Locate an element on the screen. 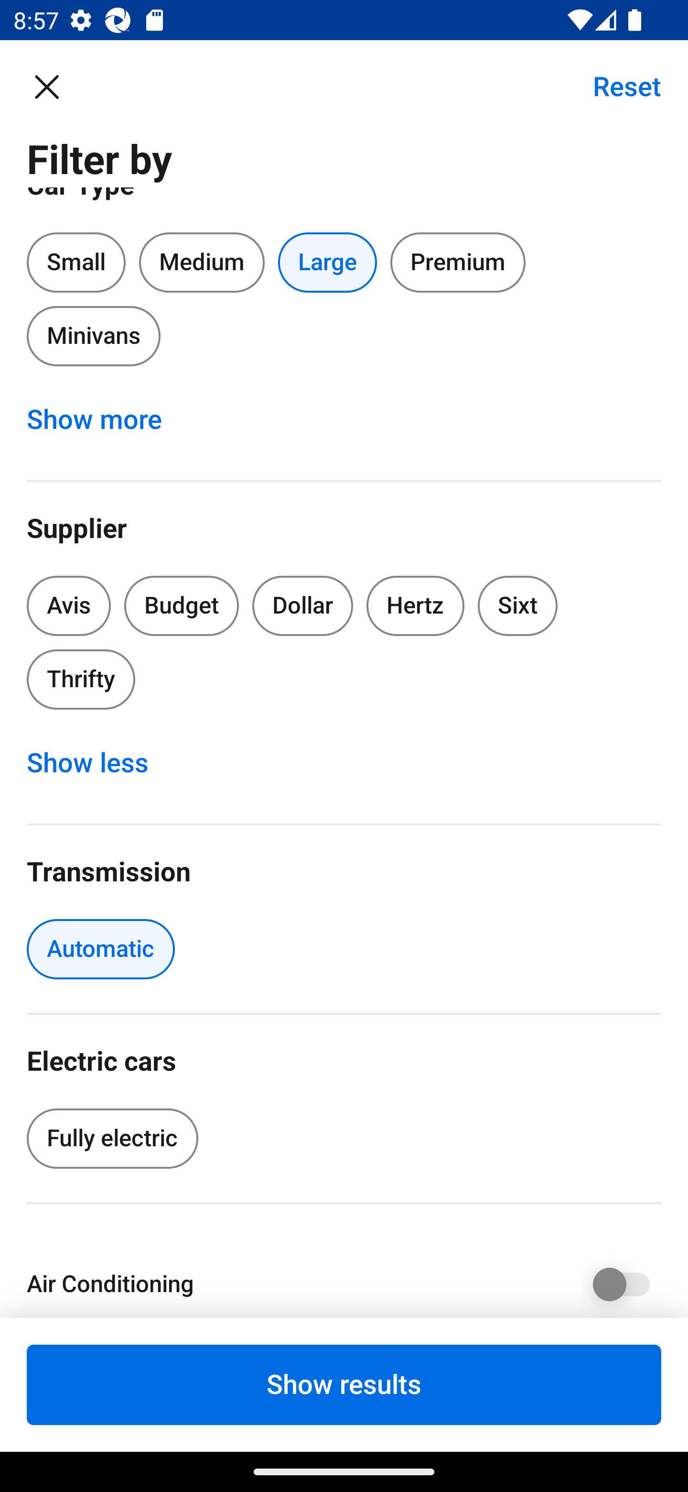  Air Conditioning is located at coordinates (344, 1281).